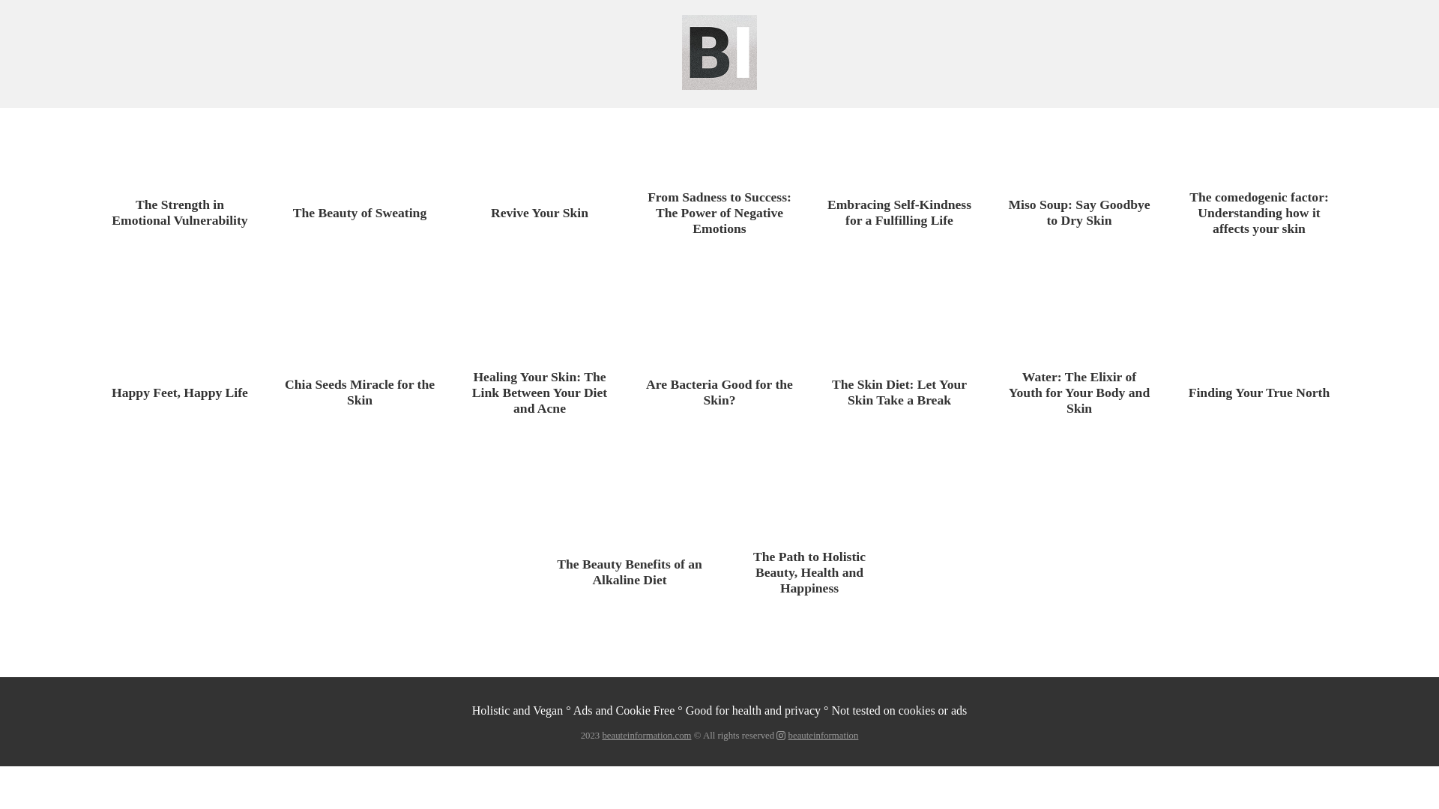 The width and height of the screenshot is (1439, 809). What do you see at coordinates (540, 213) in the screenshot?
I see `Revive Your Skin` at bounding box center [540, 213].